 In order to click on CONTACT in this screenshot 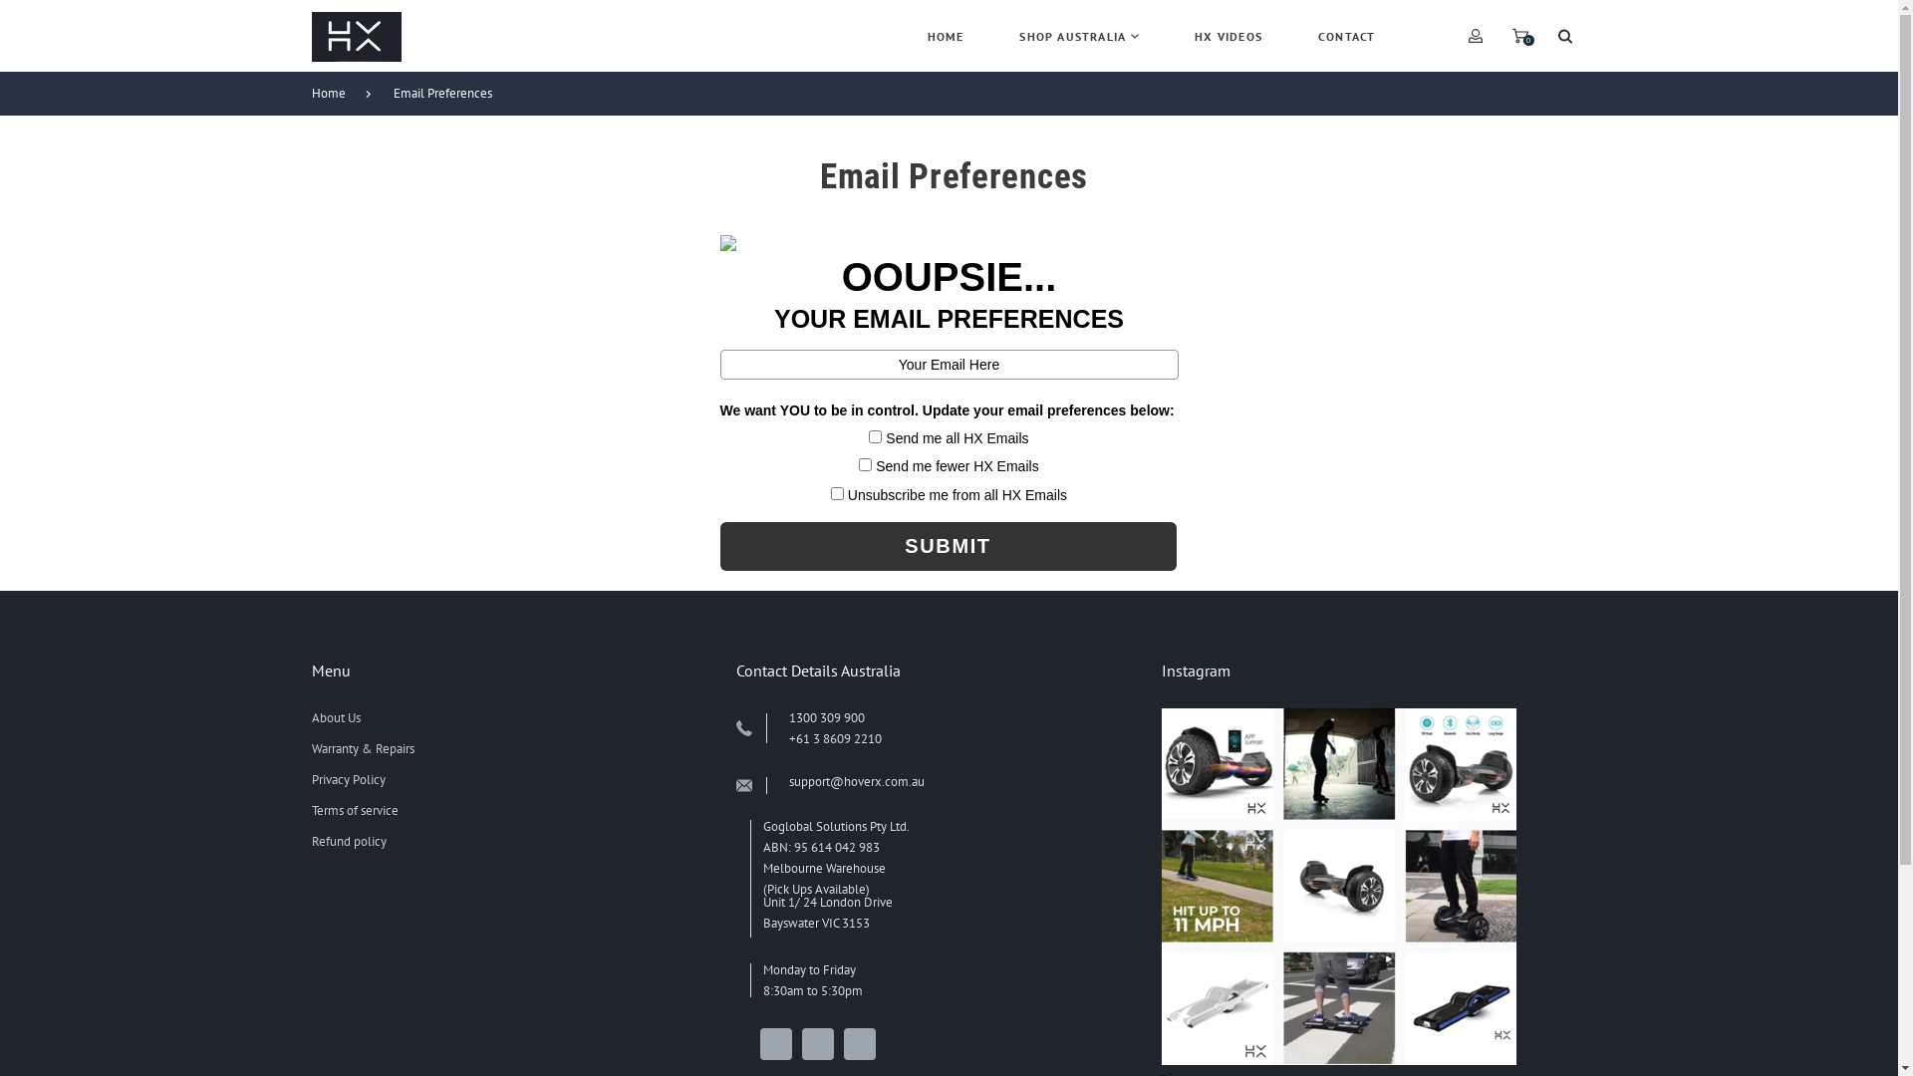, I will do `click(1347, 36)`.